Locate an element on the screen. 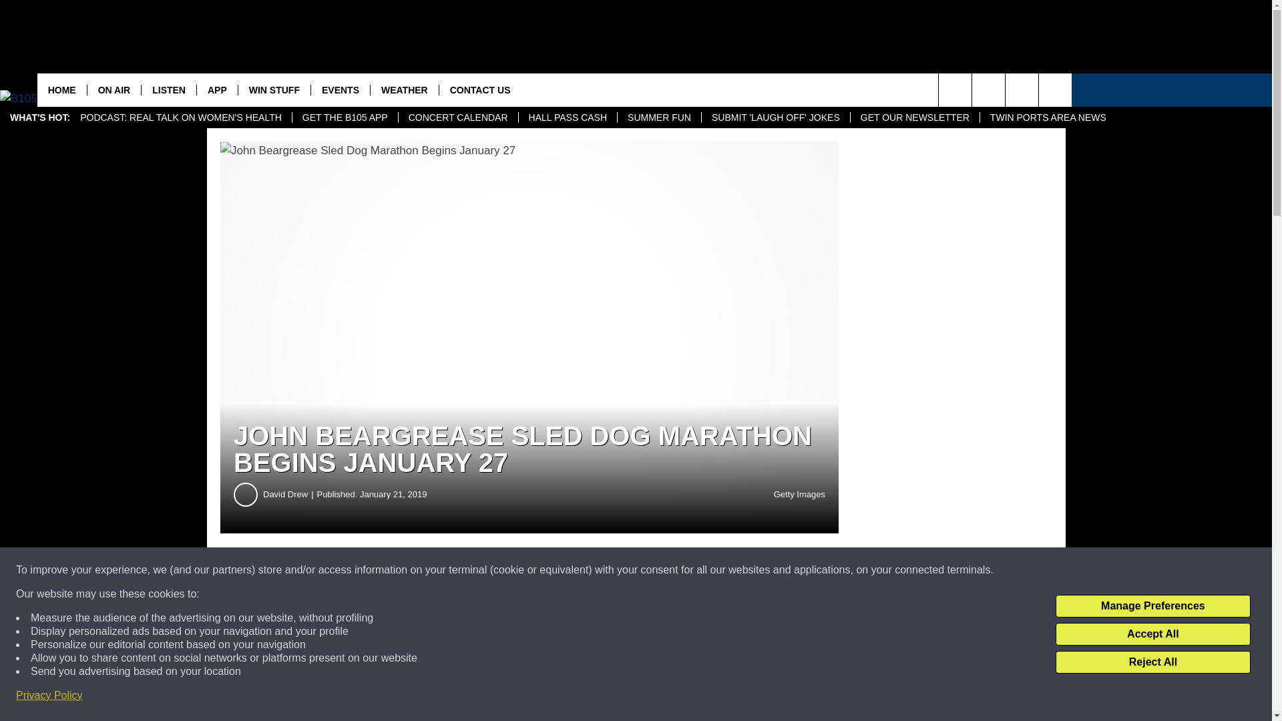  LISTEN is located at coordinates (168, 89).